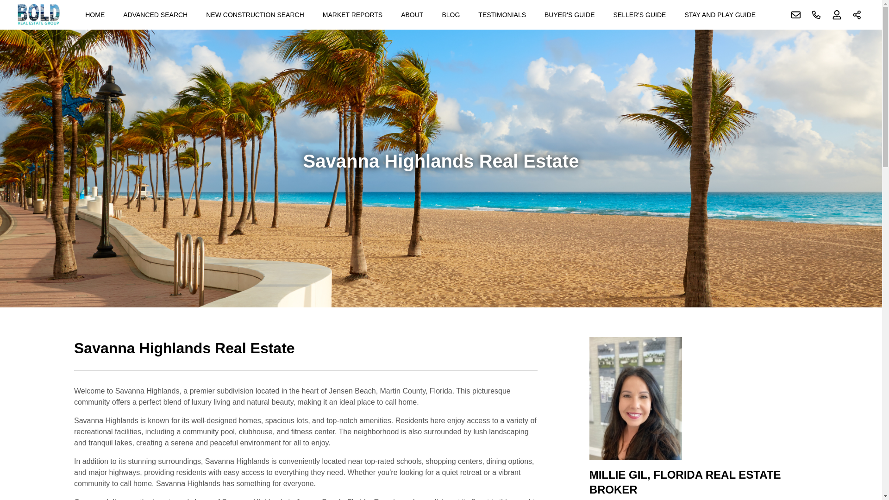 This screenshot has height=500, width=889. What do you see at coordinates (255, 15) in the screenshot?
I see `NEW CONSTRUCTION SEARCH` at bounding box center [255, 15].